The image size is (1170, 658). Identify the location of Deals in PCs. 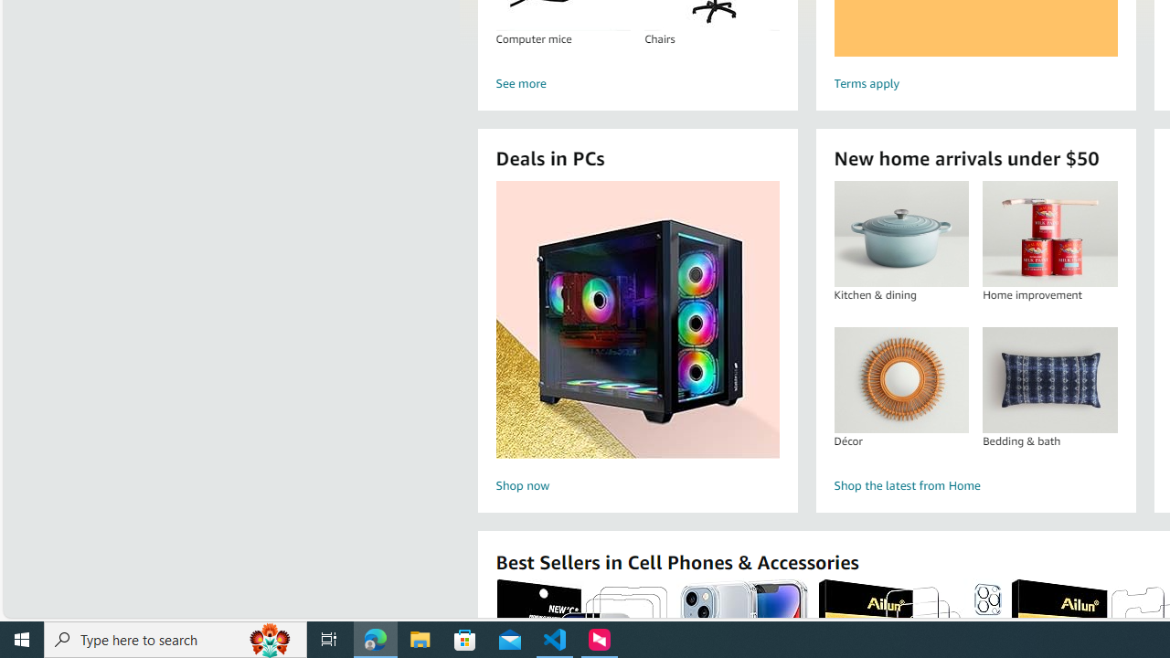
(638, 320).